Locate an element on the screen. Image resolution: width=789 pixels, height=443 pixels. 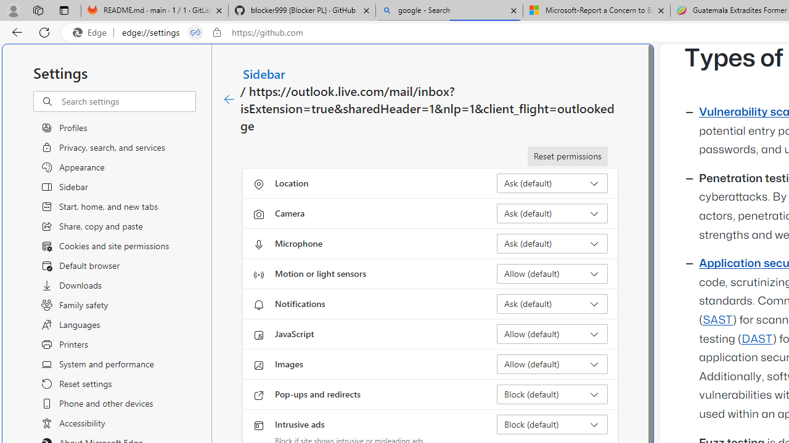
Search settings is located at coordinates (128, 102).